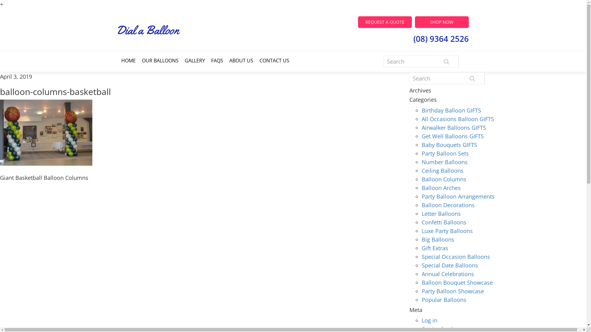 The width and height of the screenshot is (591, 332). What do you see at coordinates (241, 61) in the screenshot?
I see `ABOUT US` at bounding box center [241, 61].